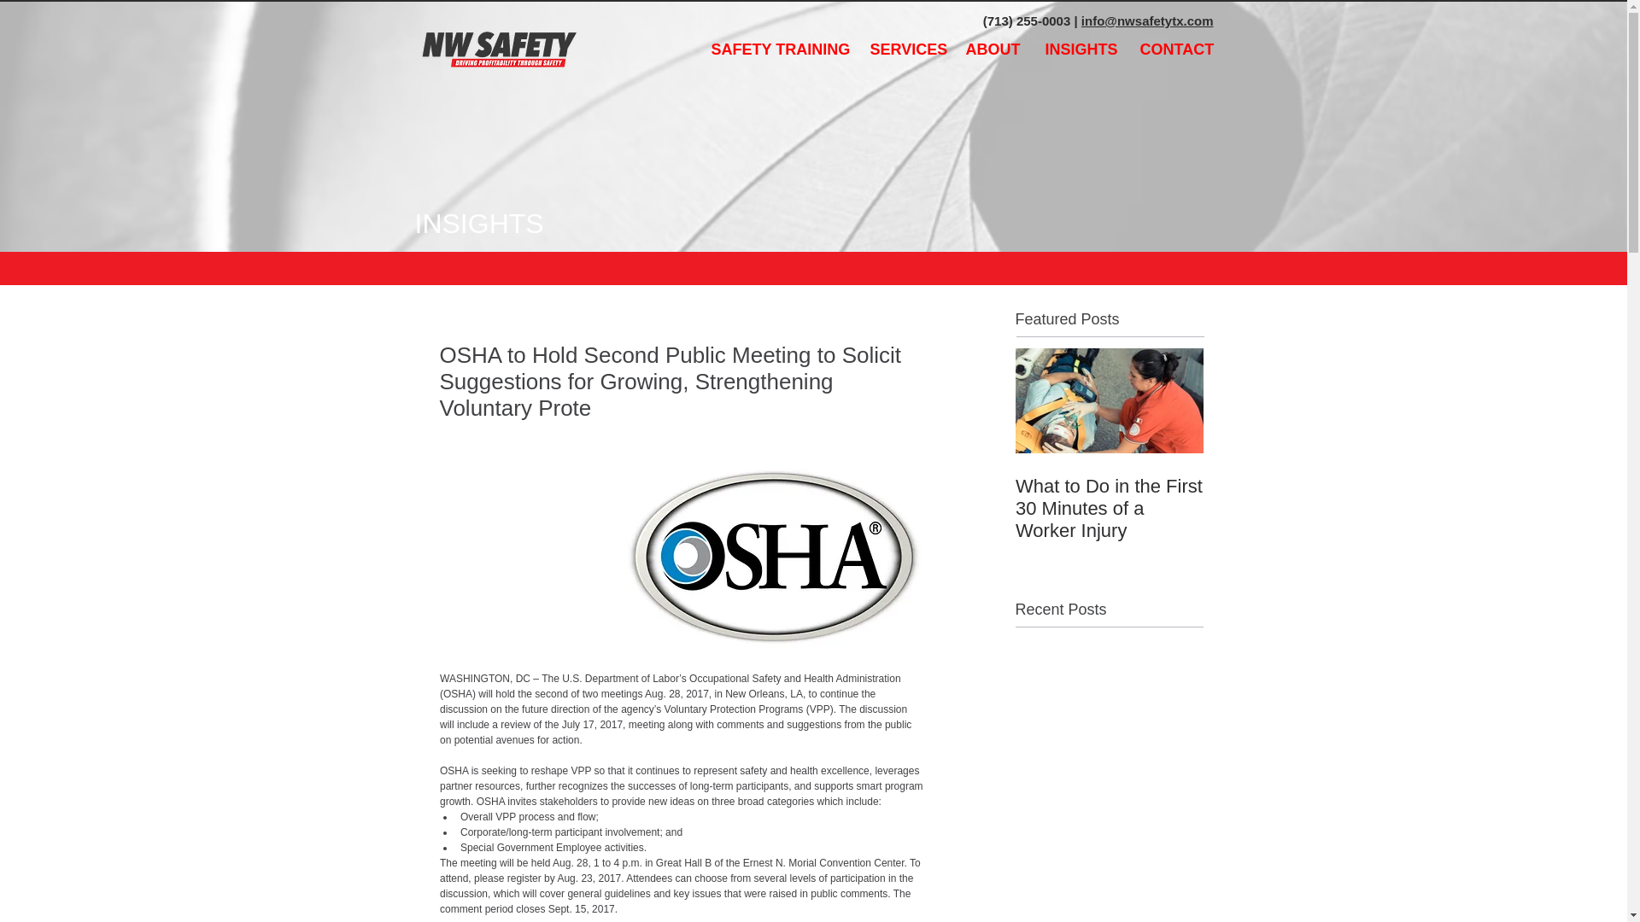  Describe the element at coordinates (905, 50) in the screenshot. I see `SERVICES` at that location.